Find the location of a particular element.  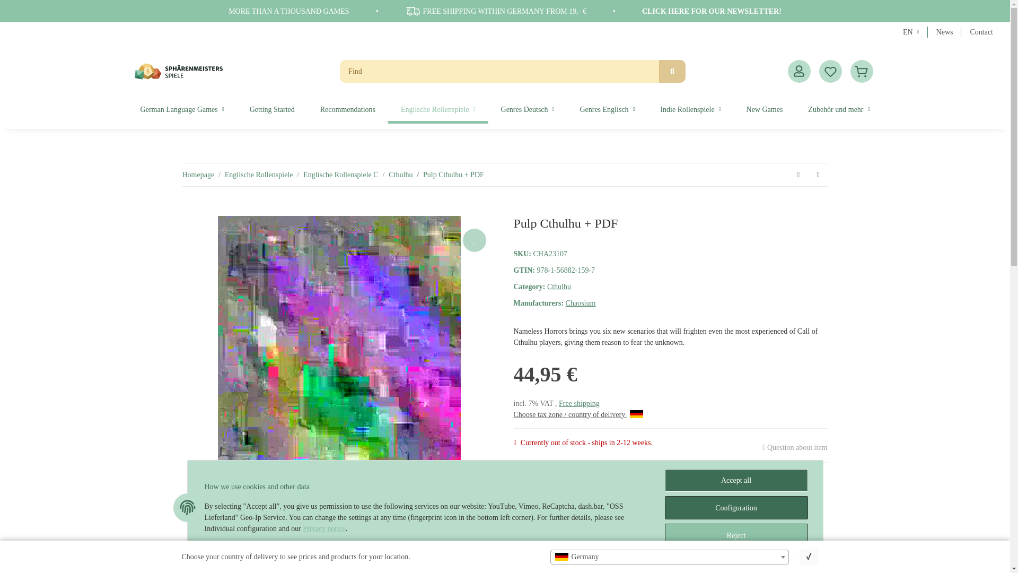

New Games is located at coordinates (765, 109).